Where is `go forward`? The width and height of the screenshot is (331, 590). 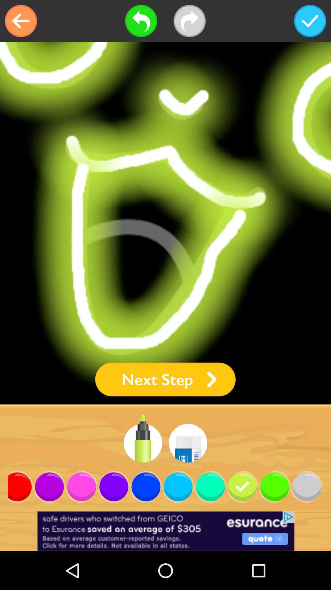
go forward is located at coordinates (189, 21).